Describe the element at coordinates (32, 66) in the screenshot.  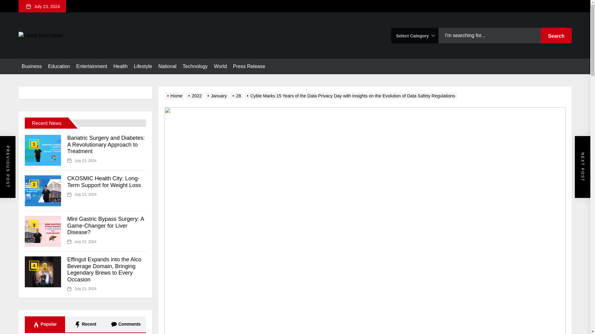
I see `Business` at that location.